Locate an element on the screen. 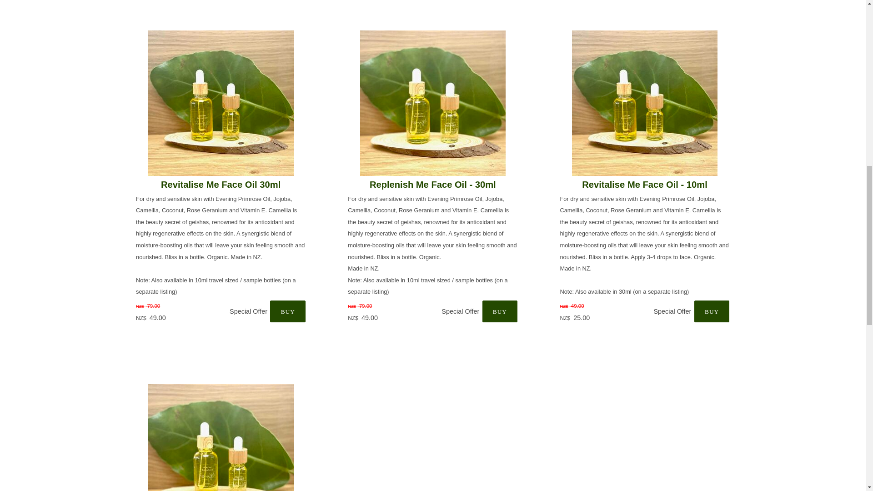  Buy is located at coordinates (287, 311).